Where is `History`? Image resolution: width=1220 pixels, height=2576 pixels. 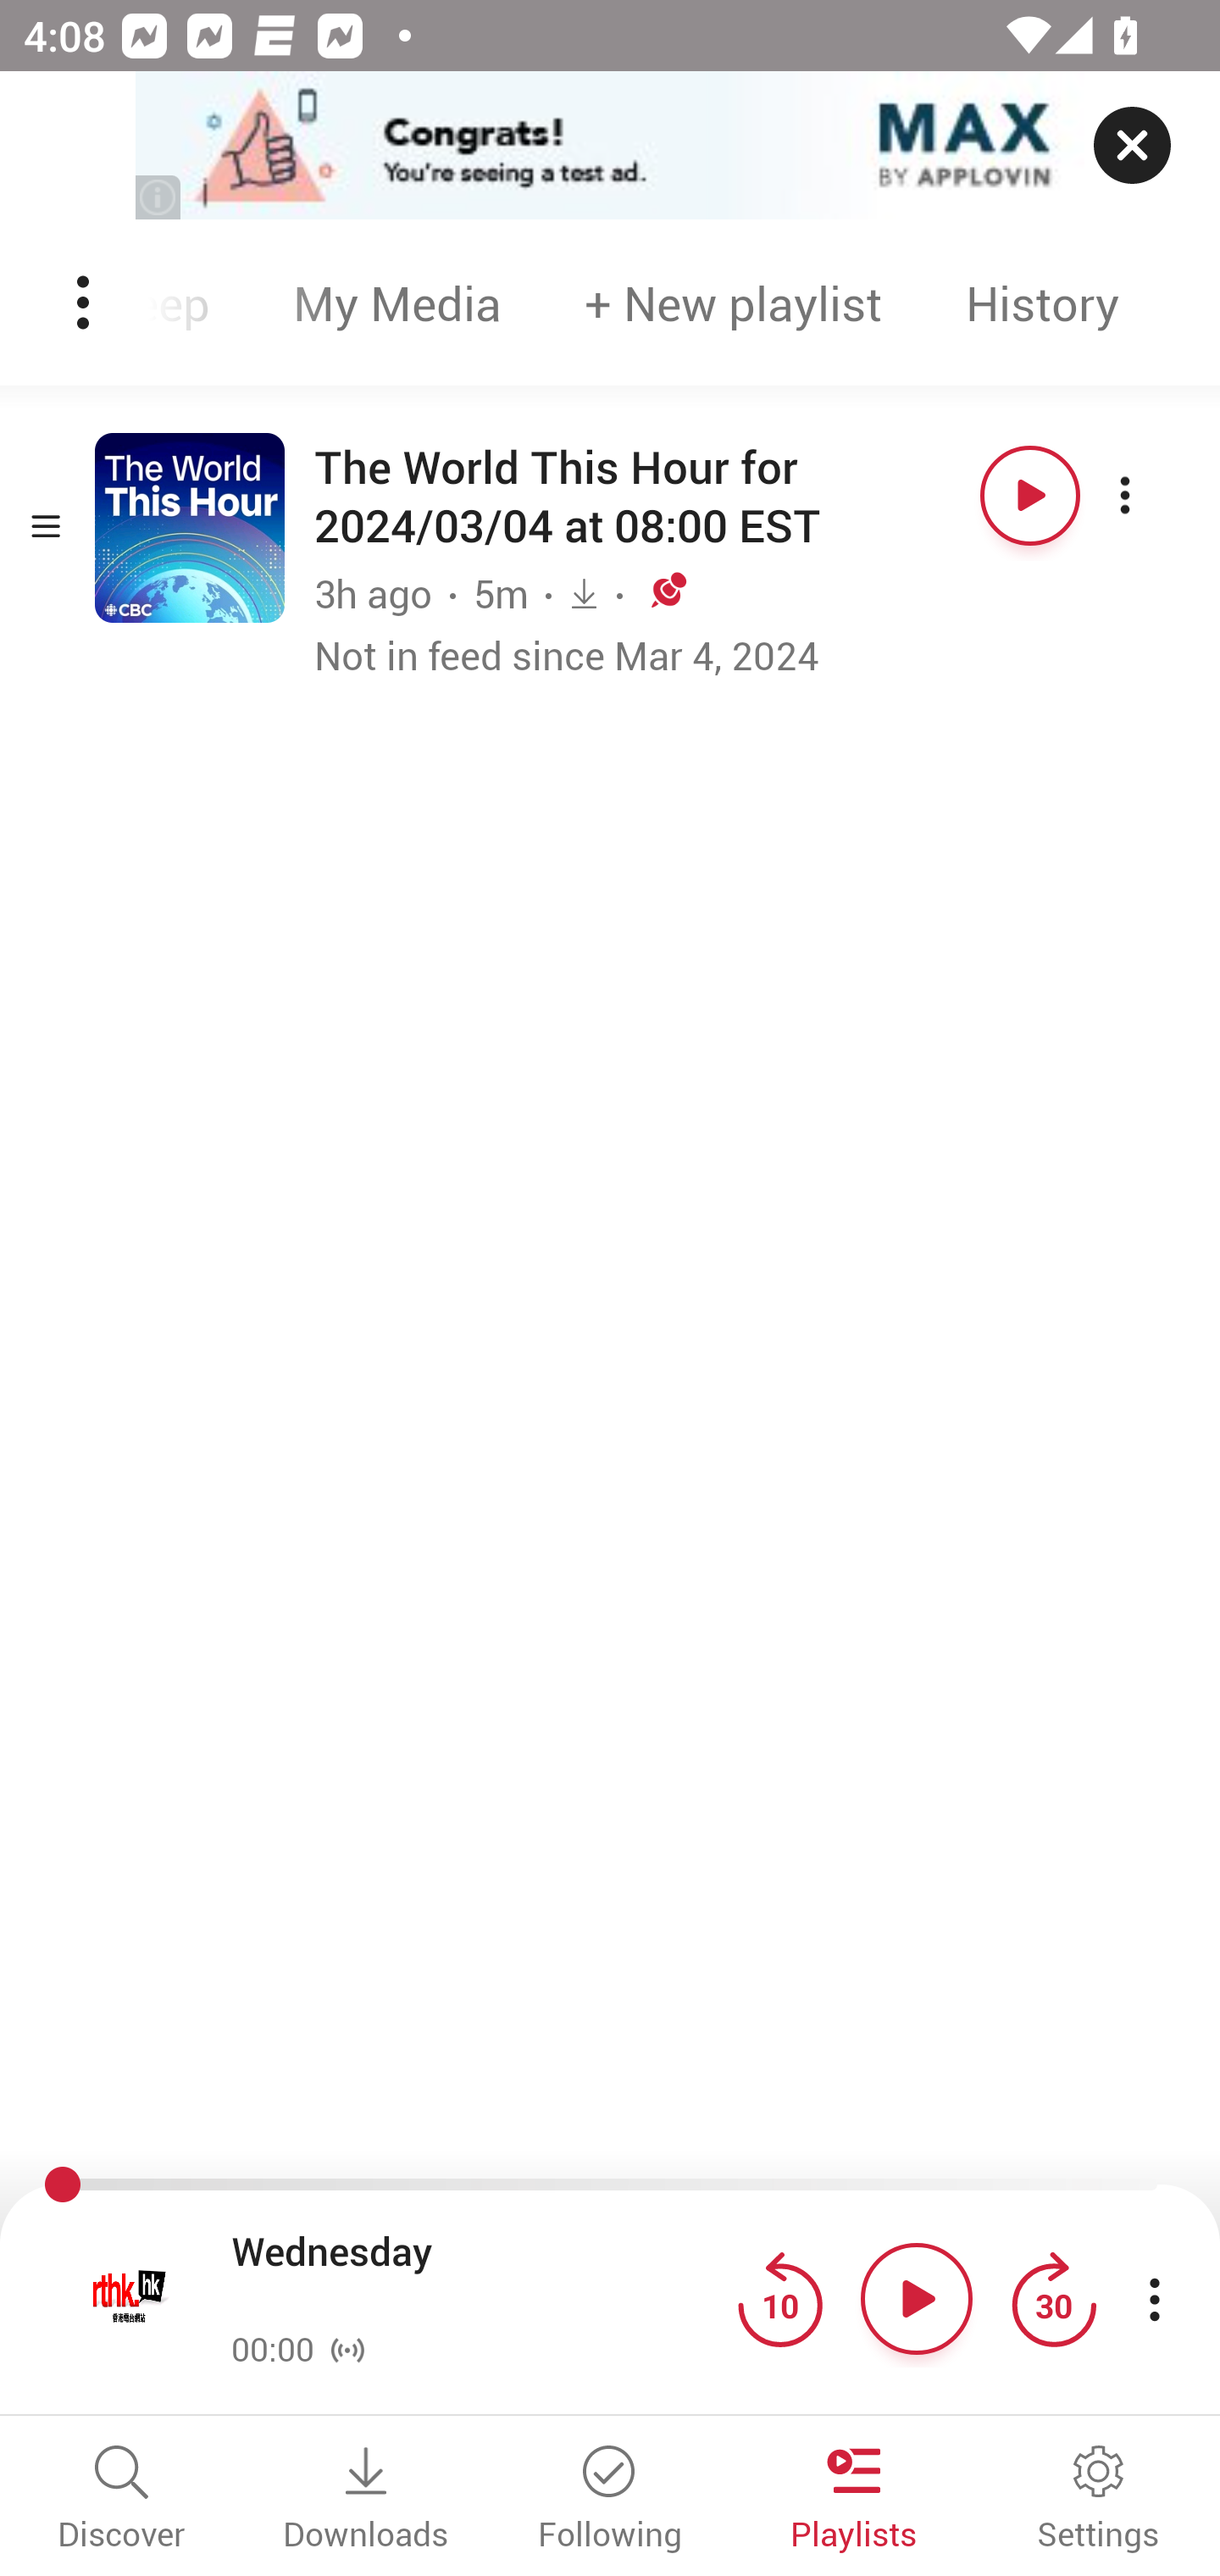 History is located at coordinates (1042, 303).